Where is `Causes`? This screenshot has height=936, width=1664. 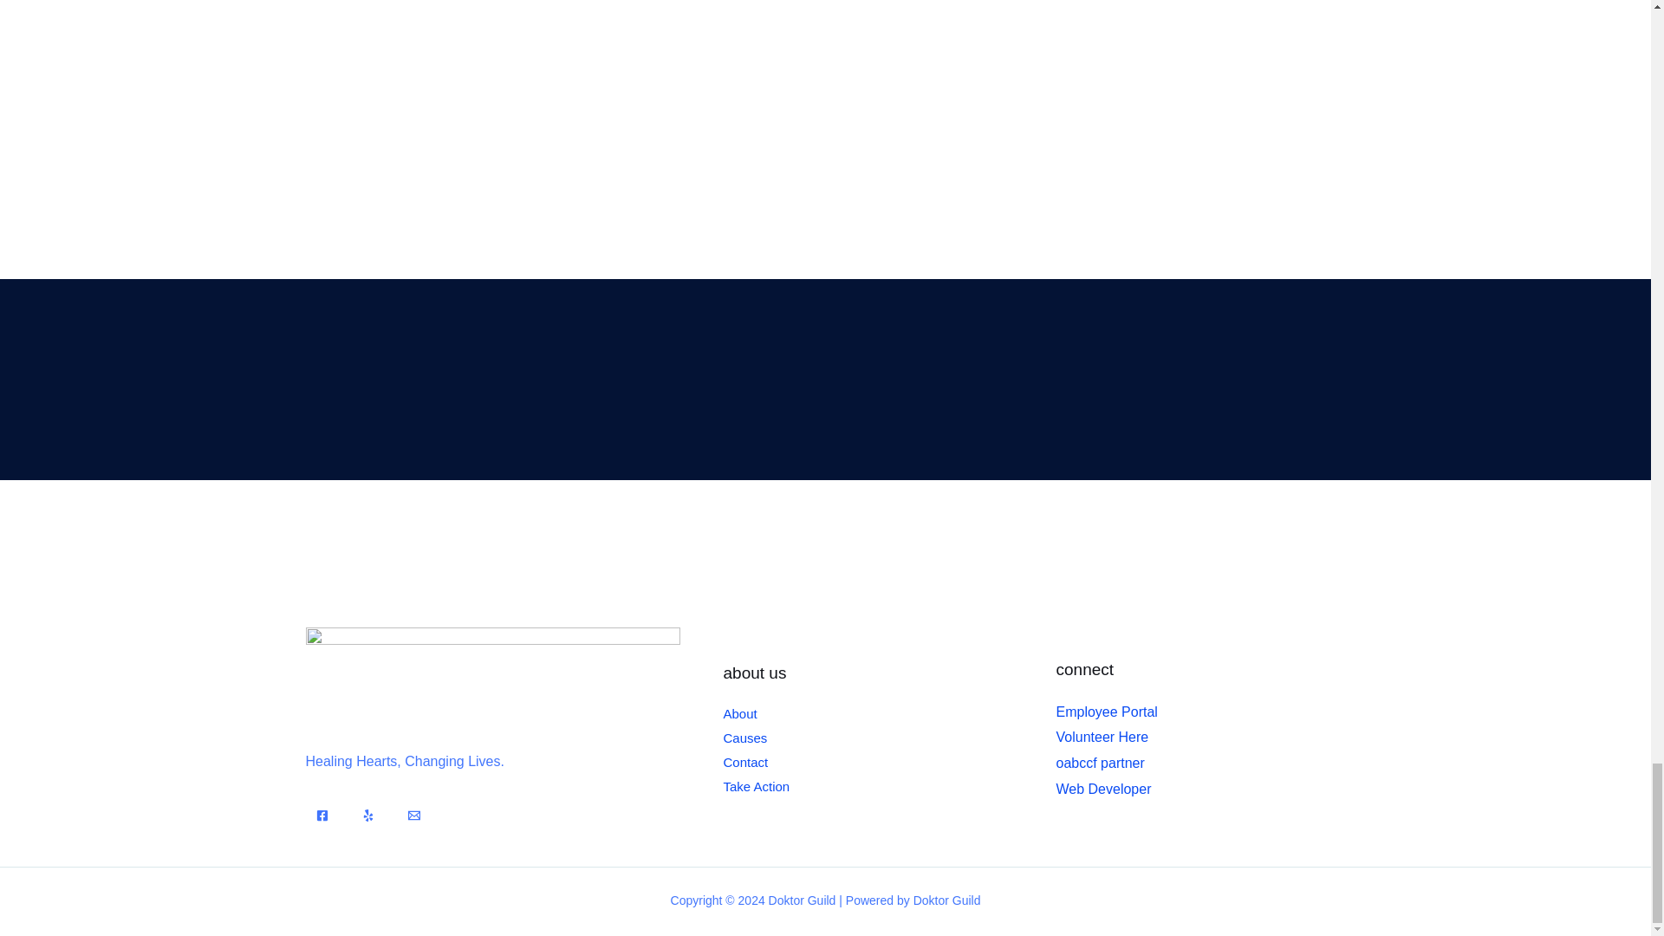
Causes is located at coordinates (744, 738).